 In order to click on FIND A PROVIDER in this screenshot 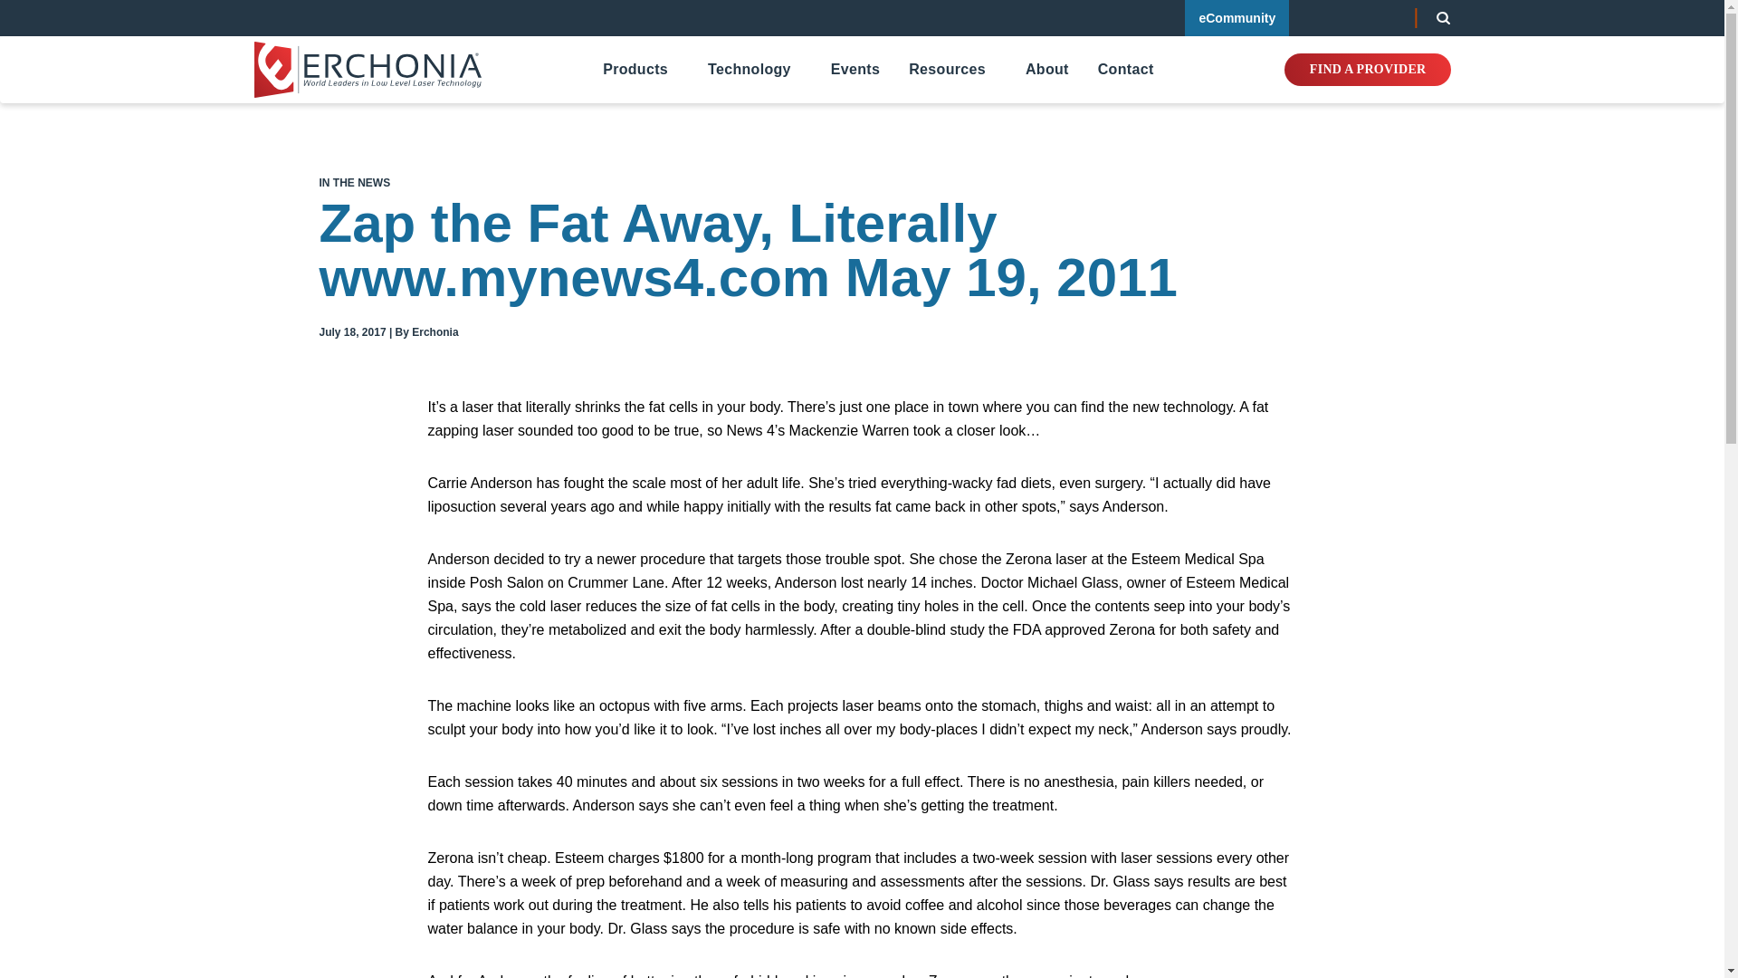, I will do `click(1367, 70)`.